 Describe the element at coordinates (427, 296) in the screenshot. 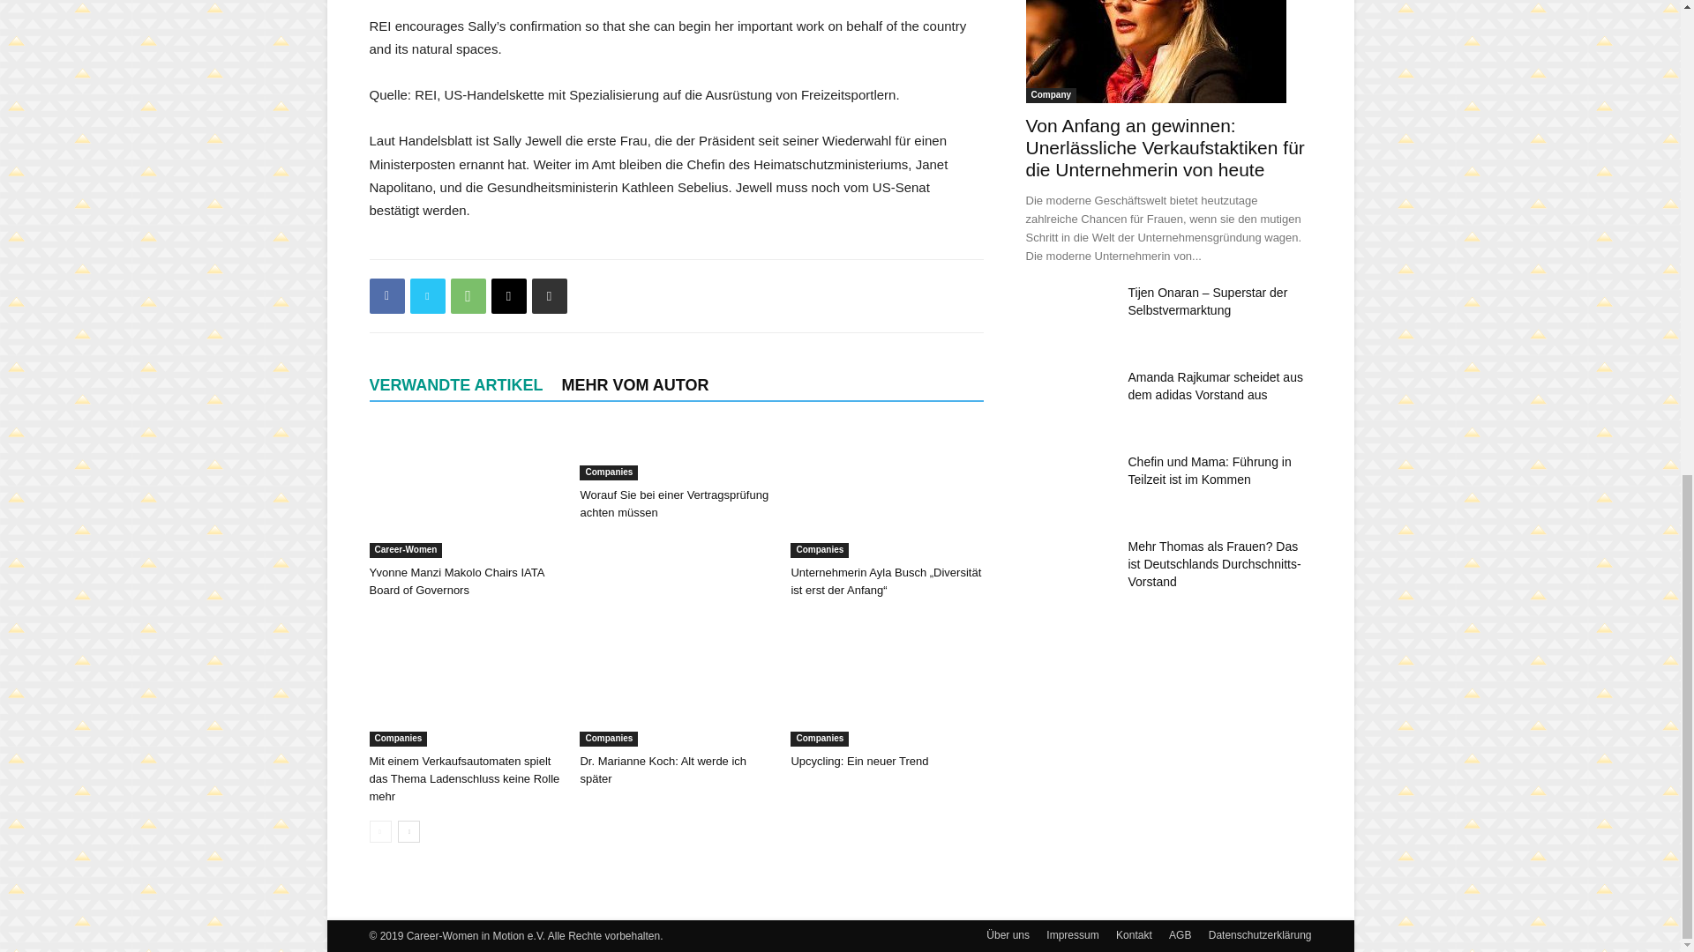

I see `Twitter` at that location.